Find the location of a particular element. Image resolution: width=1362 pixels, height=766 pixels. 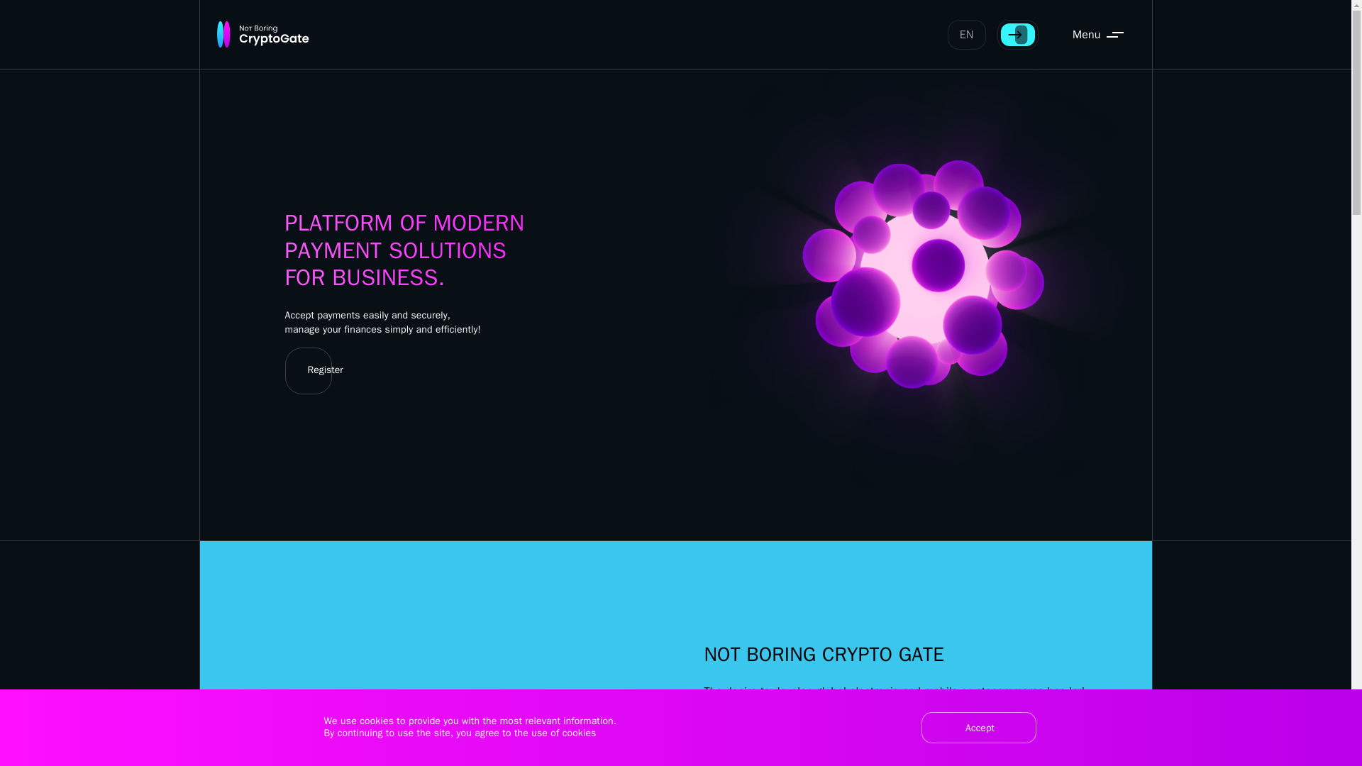

EN is located at coordinates (967, 35).